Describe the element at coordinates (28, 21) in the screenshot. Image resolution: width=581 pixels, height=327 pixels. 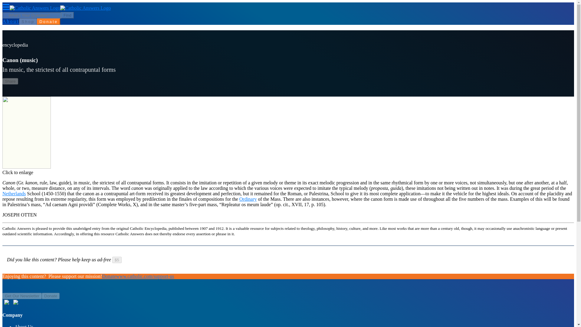
I see `Shop` at that location.